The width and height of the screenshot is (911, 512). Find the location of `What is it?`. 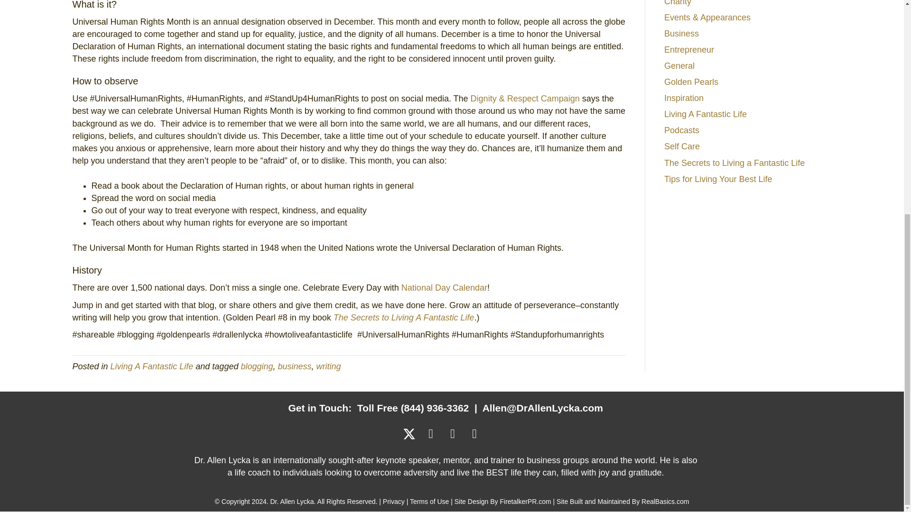

What is it? is located at coordinates (94, 5).